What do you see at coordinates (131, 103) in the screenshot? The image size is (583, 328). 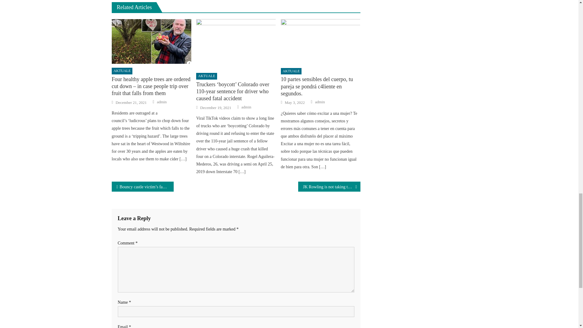 I see `December 21, 2021` at bounding box center [131, 103].